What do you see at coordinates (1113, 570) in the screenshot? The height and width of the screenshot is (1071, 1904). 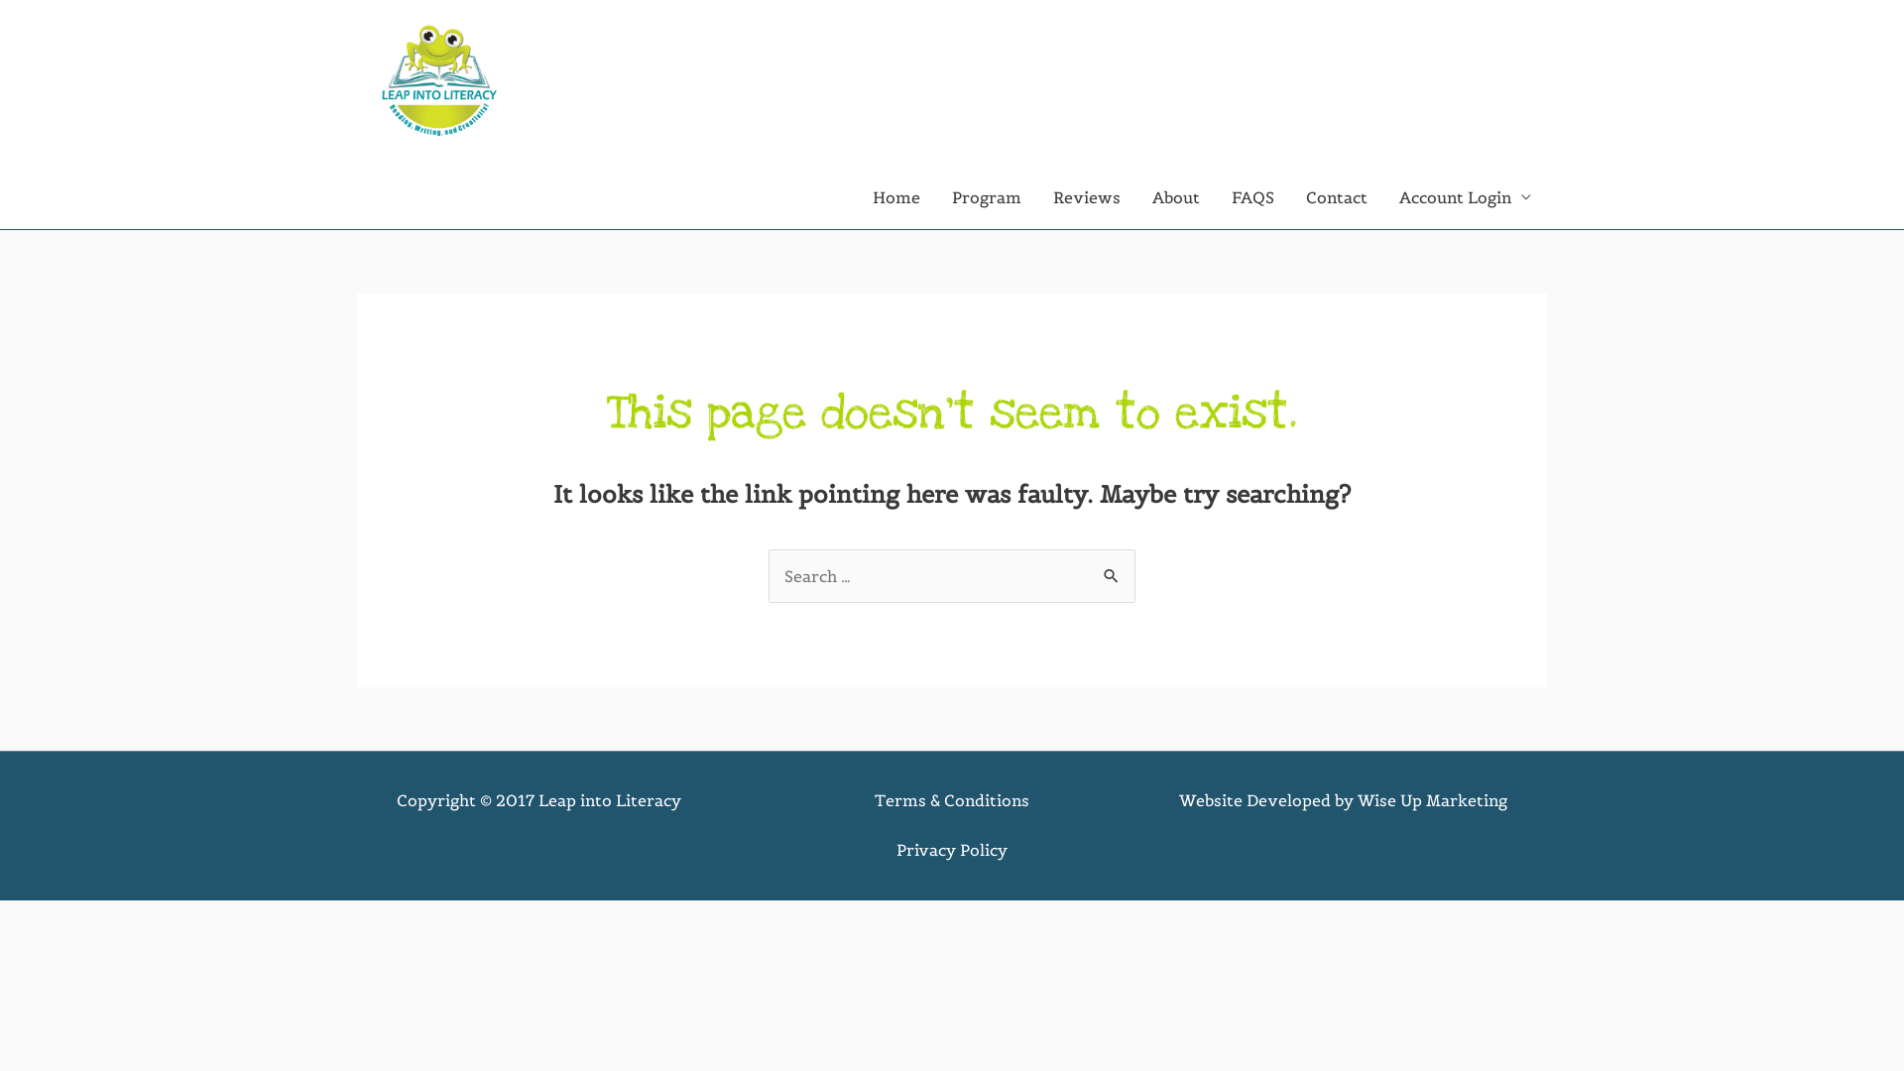 I see `Search` at bounding box center [1113, 570].